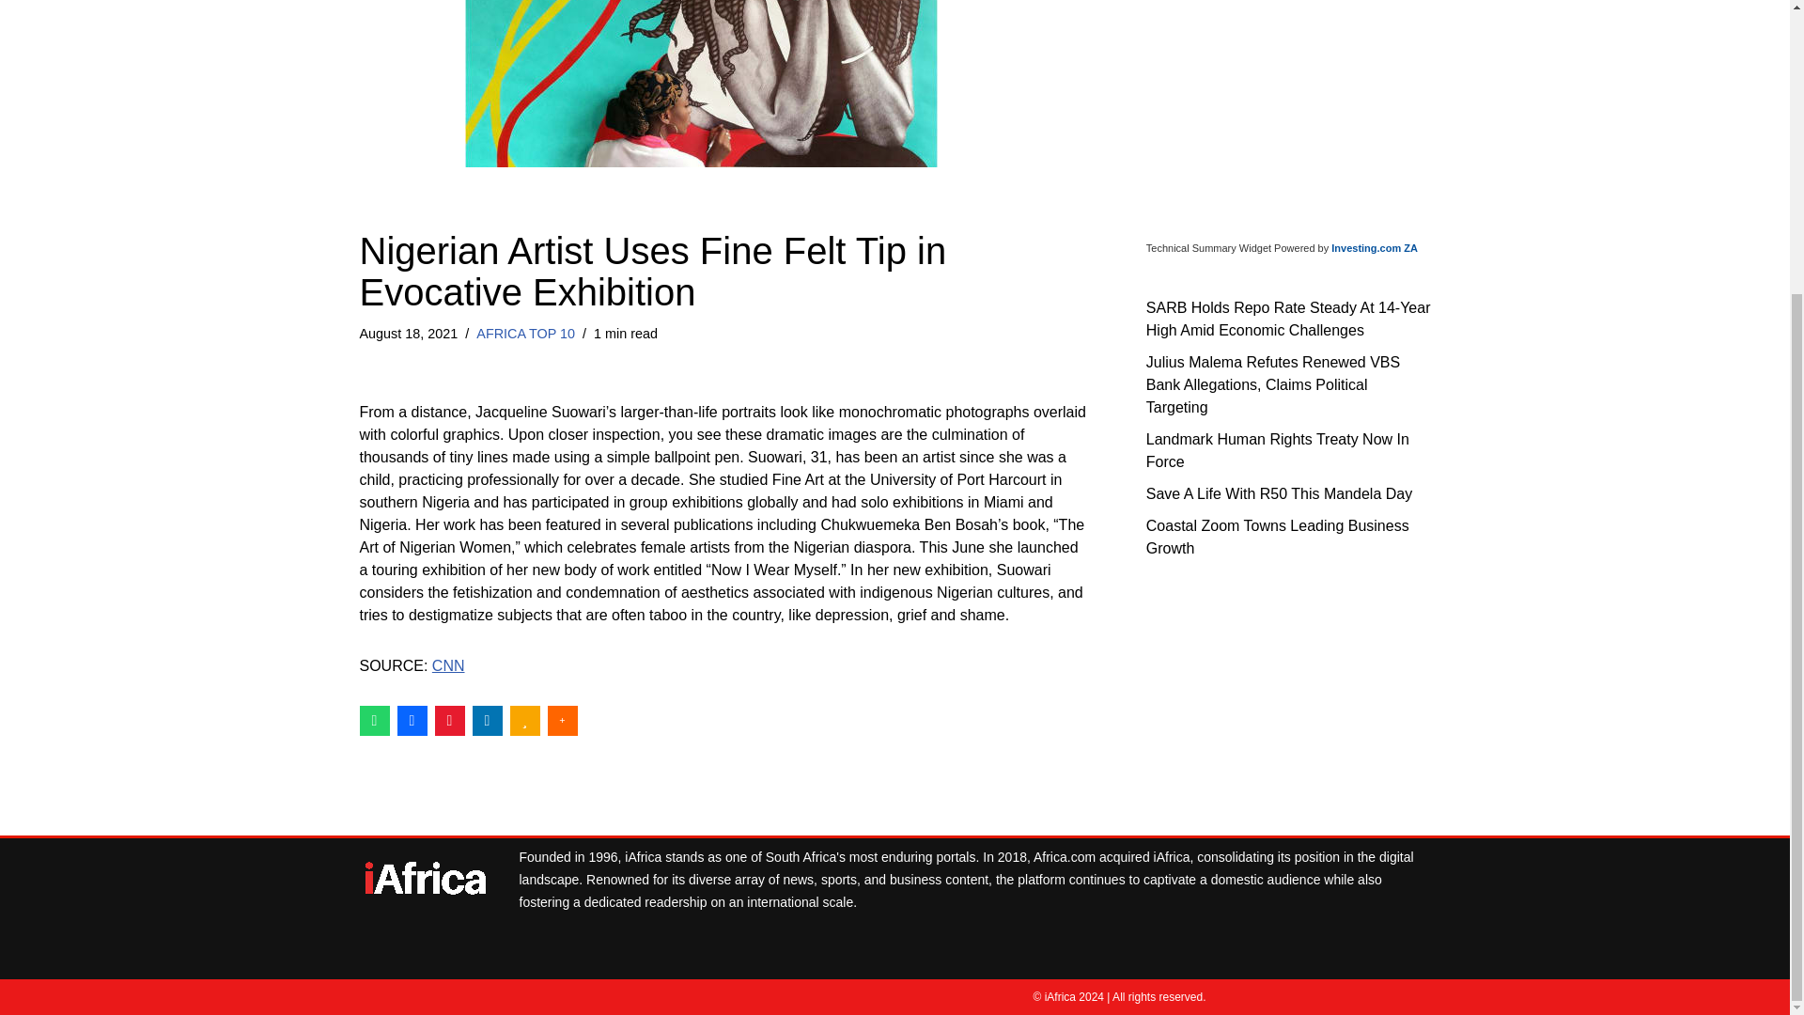  Describe the element at coordinates (449, 665) in the screenshot. I see `CNN` at that location.